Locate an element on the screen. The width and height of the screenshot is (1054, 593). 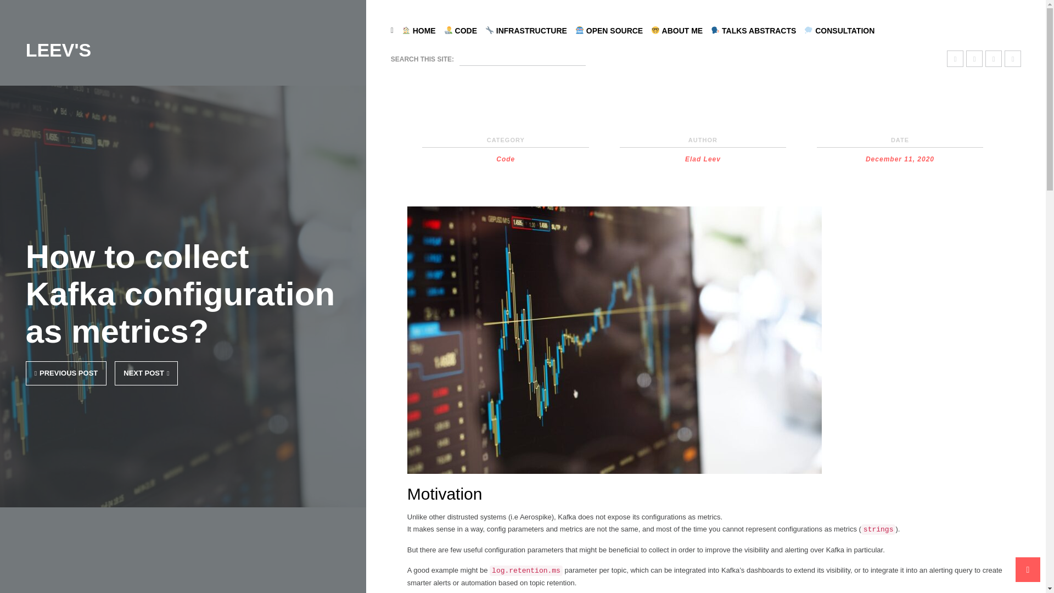
View all posts by this date is located at coordinates (899, 159).